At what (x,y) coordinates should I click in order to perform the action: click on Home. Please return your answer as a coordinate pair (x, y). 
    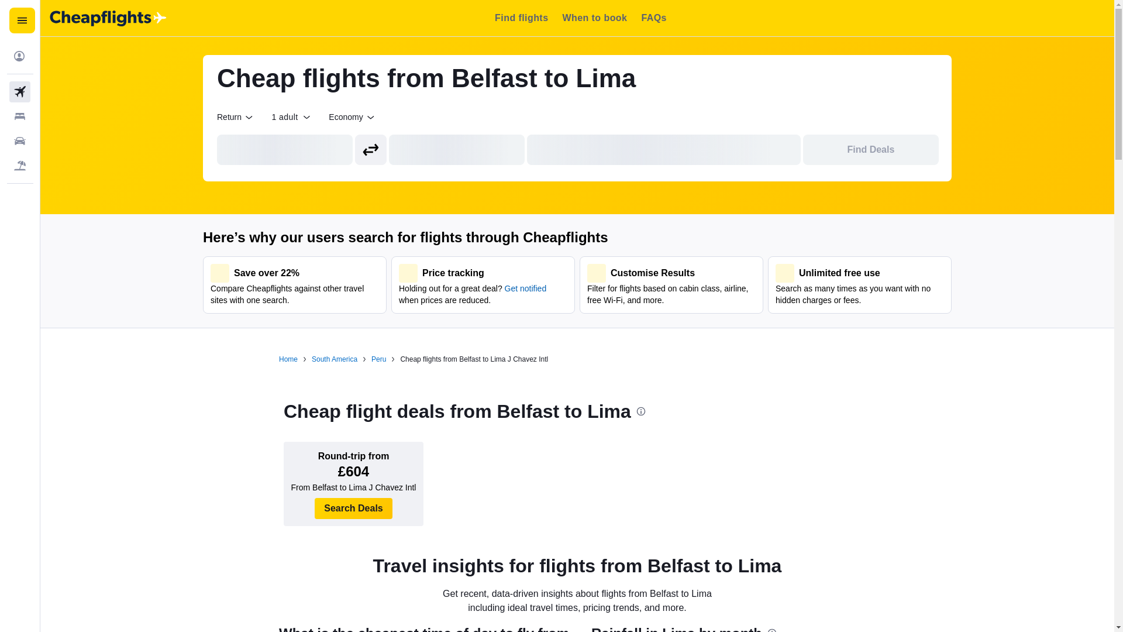
    Looking at the image, I should click on (288, 359).